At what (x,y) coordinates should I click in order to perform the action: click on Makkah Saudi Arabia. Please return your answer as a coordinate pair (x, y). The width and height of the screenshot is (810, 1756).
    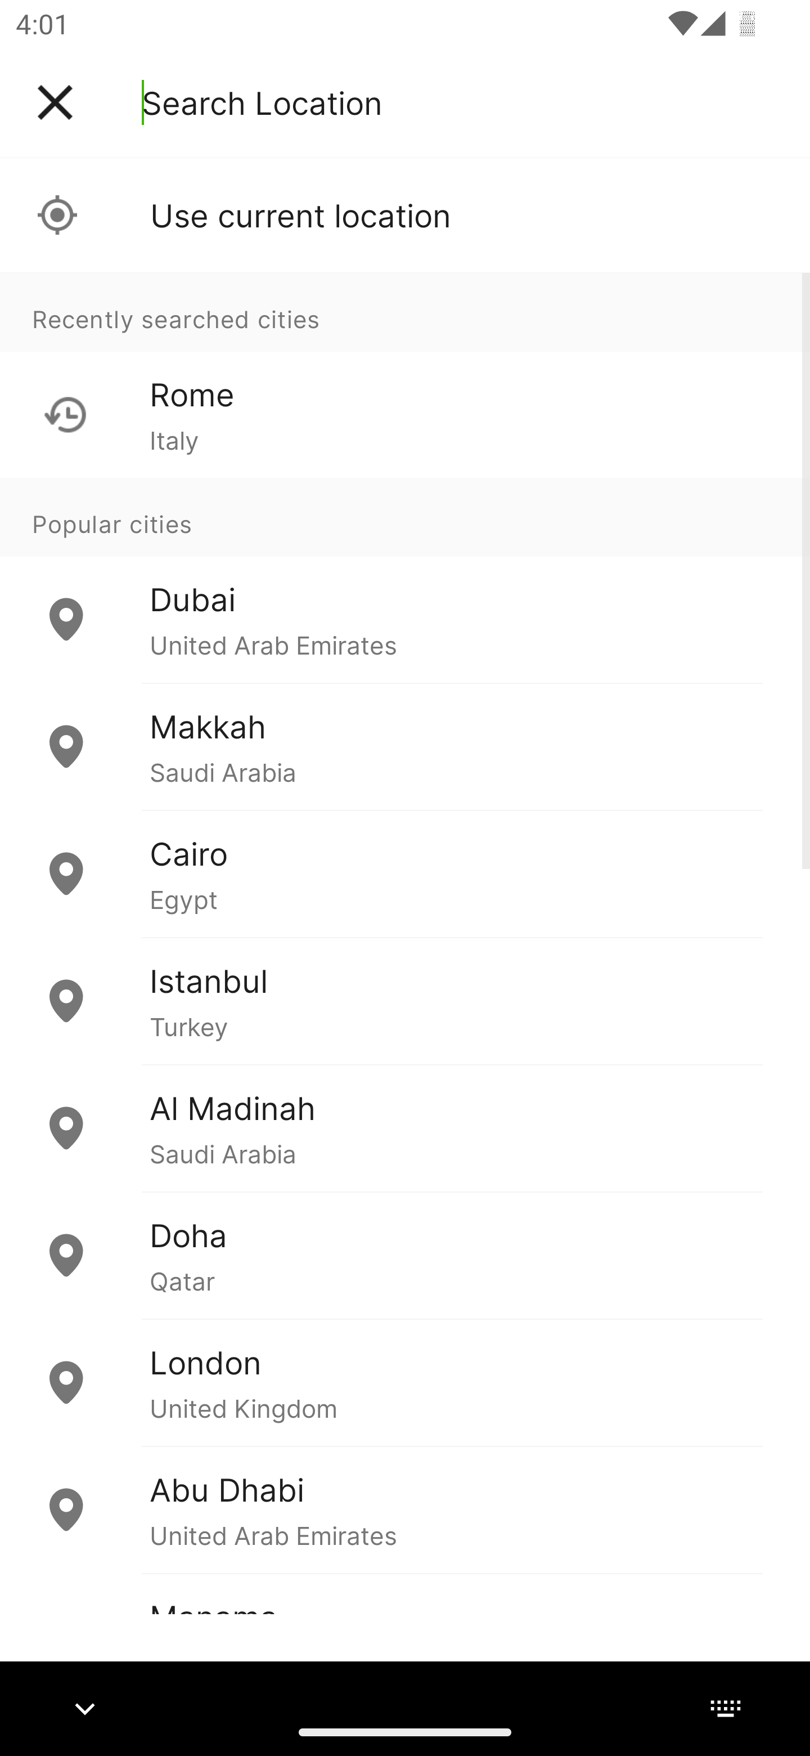
    Looking at the image, I should click on (405, 746).